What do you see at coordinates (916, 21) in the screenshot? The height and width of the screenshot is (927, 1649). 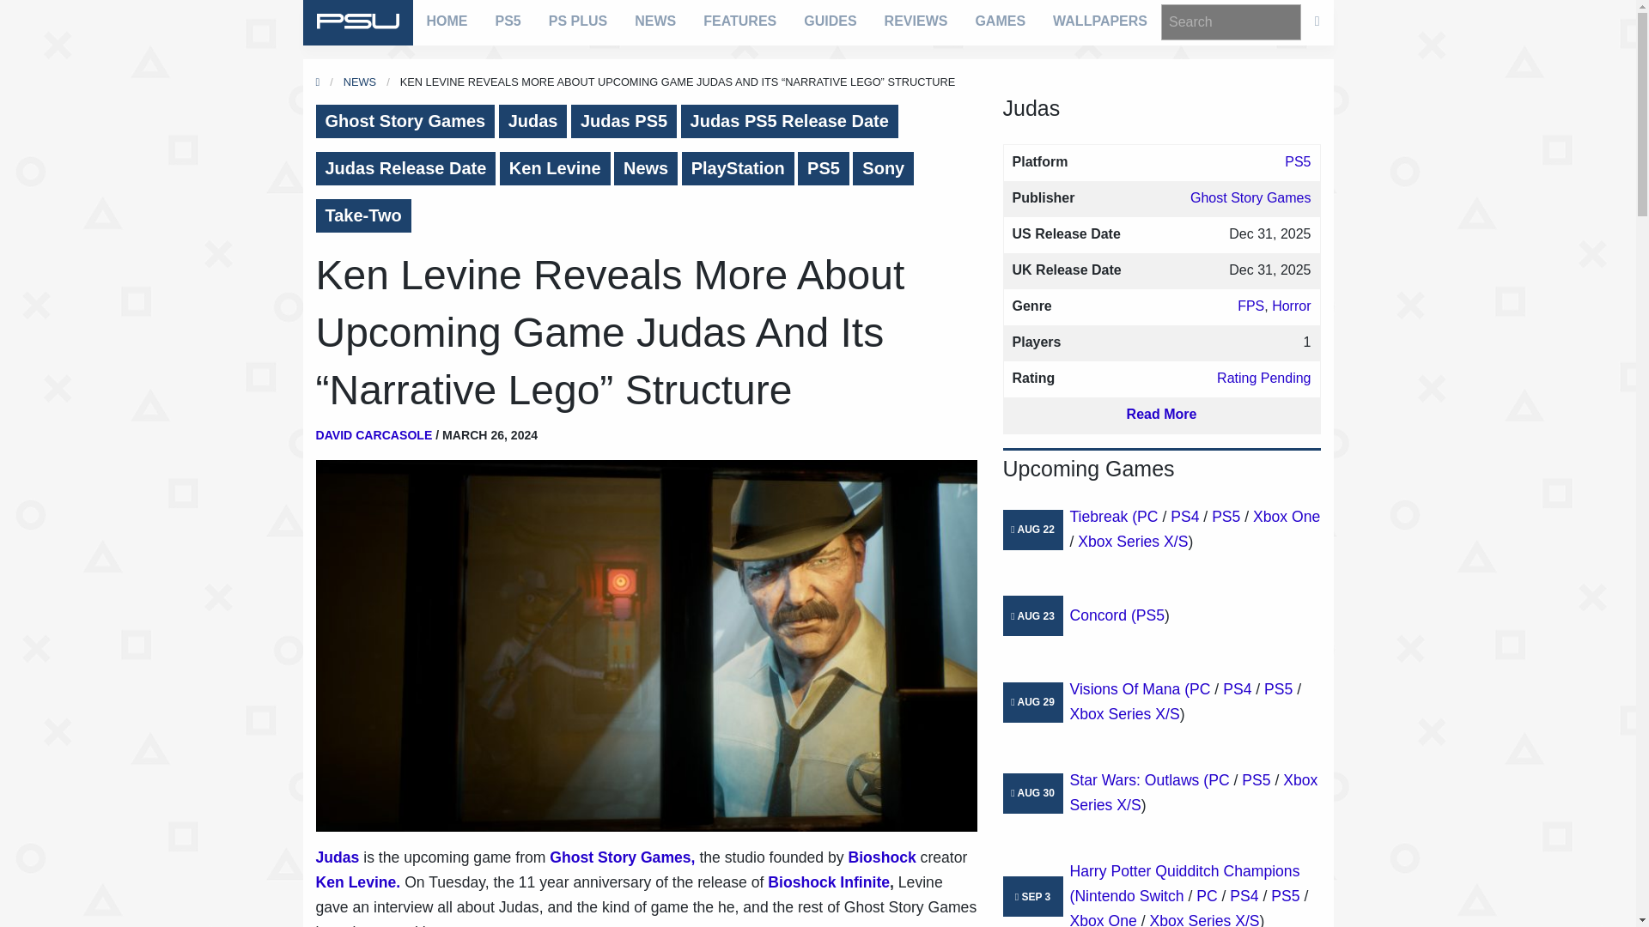 I see `REVIEWS` at bounding box center [916, 21].